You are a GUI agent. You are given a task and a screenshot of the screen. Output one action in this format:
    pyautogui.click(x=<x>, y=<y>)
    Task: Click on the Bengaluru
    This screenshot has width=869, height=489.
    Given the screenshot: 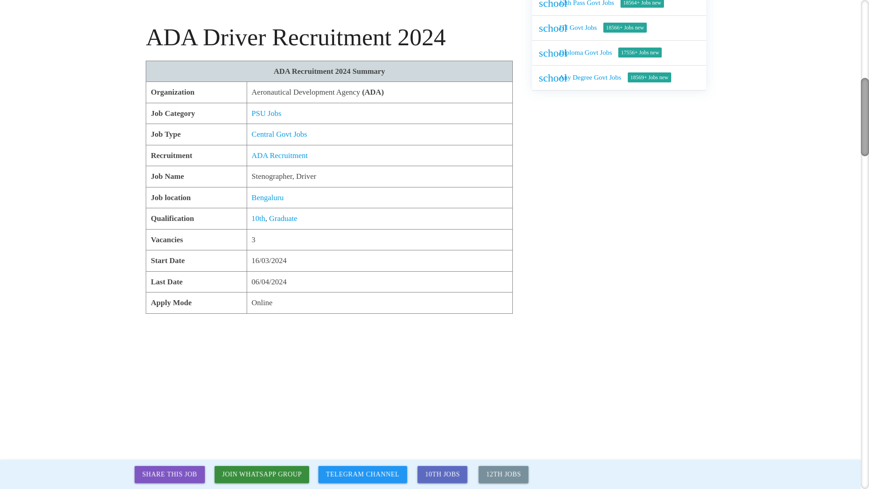 What is the action you would take?
    pyautogui.click(x=268, y=197)
    